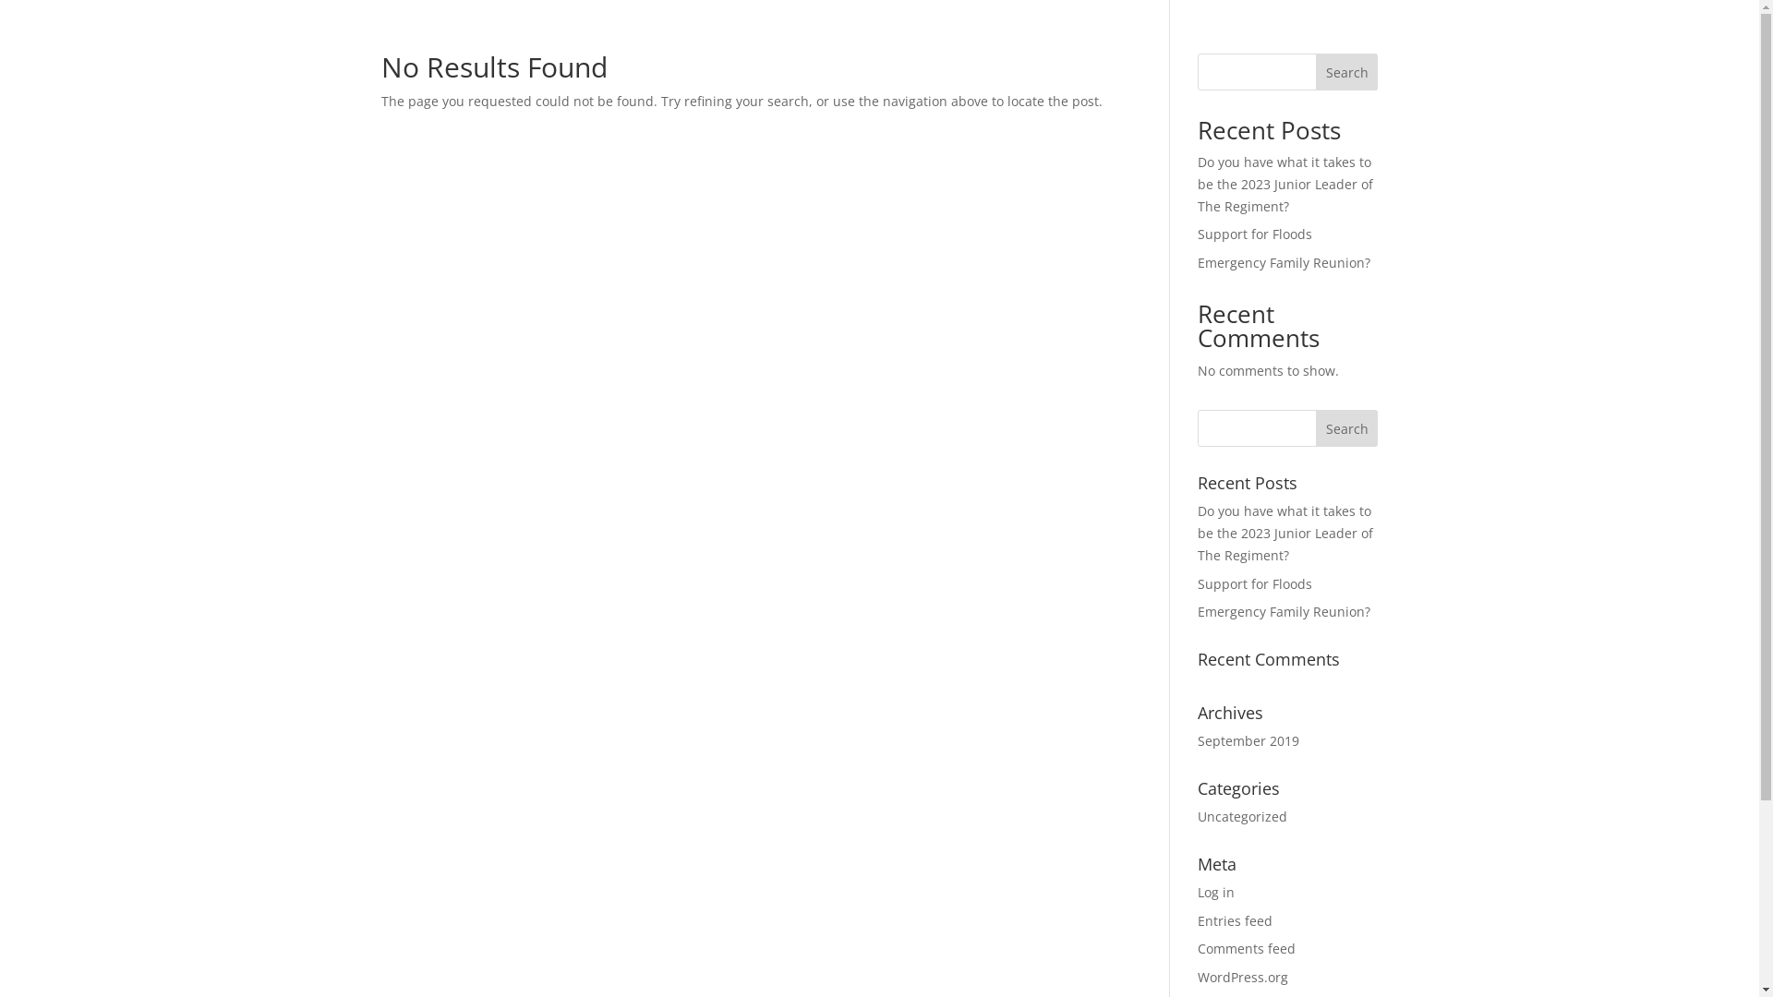 Image resolution: width=1773 pixels, height=997 pixels. Describe the element at coordinates (1255, 583) in the screenshot. I see `Support for Floods` at that location.